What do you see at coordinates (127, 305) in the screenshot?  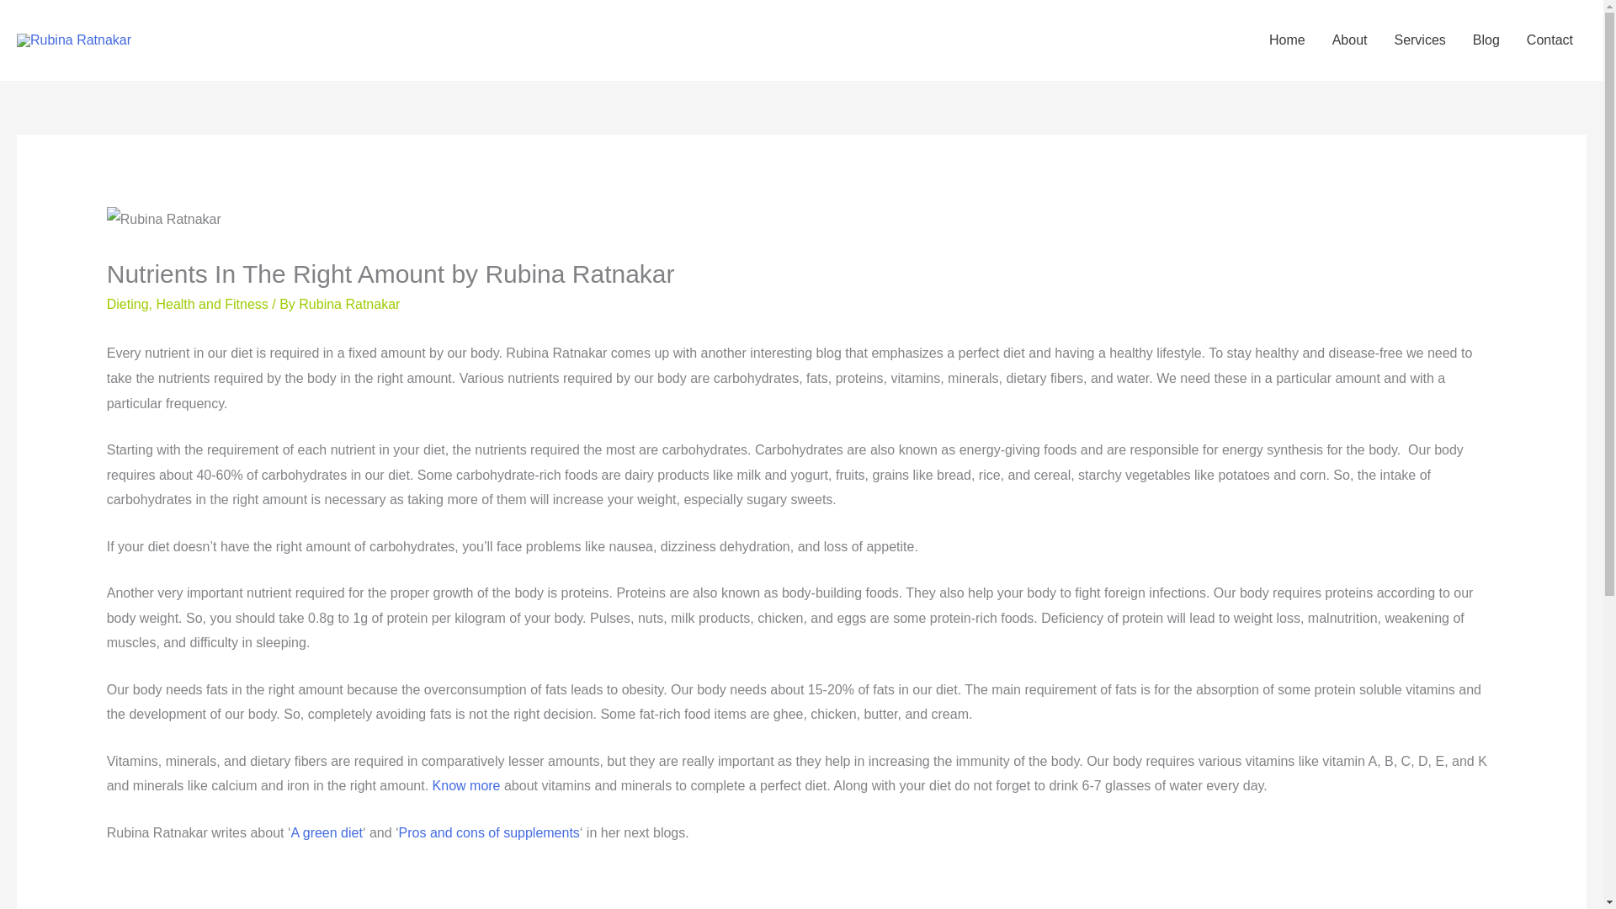 I see `Dieting` at bounding box center [127, 305].